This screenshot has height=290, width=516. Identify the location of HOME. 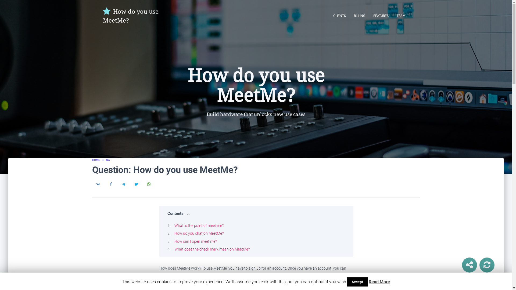
(96, 160).